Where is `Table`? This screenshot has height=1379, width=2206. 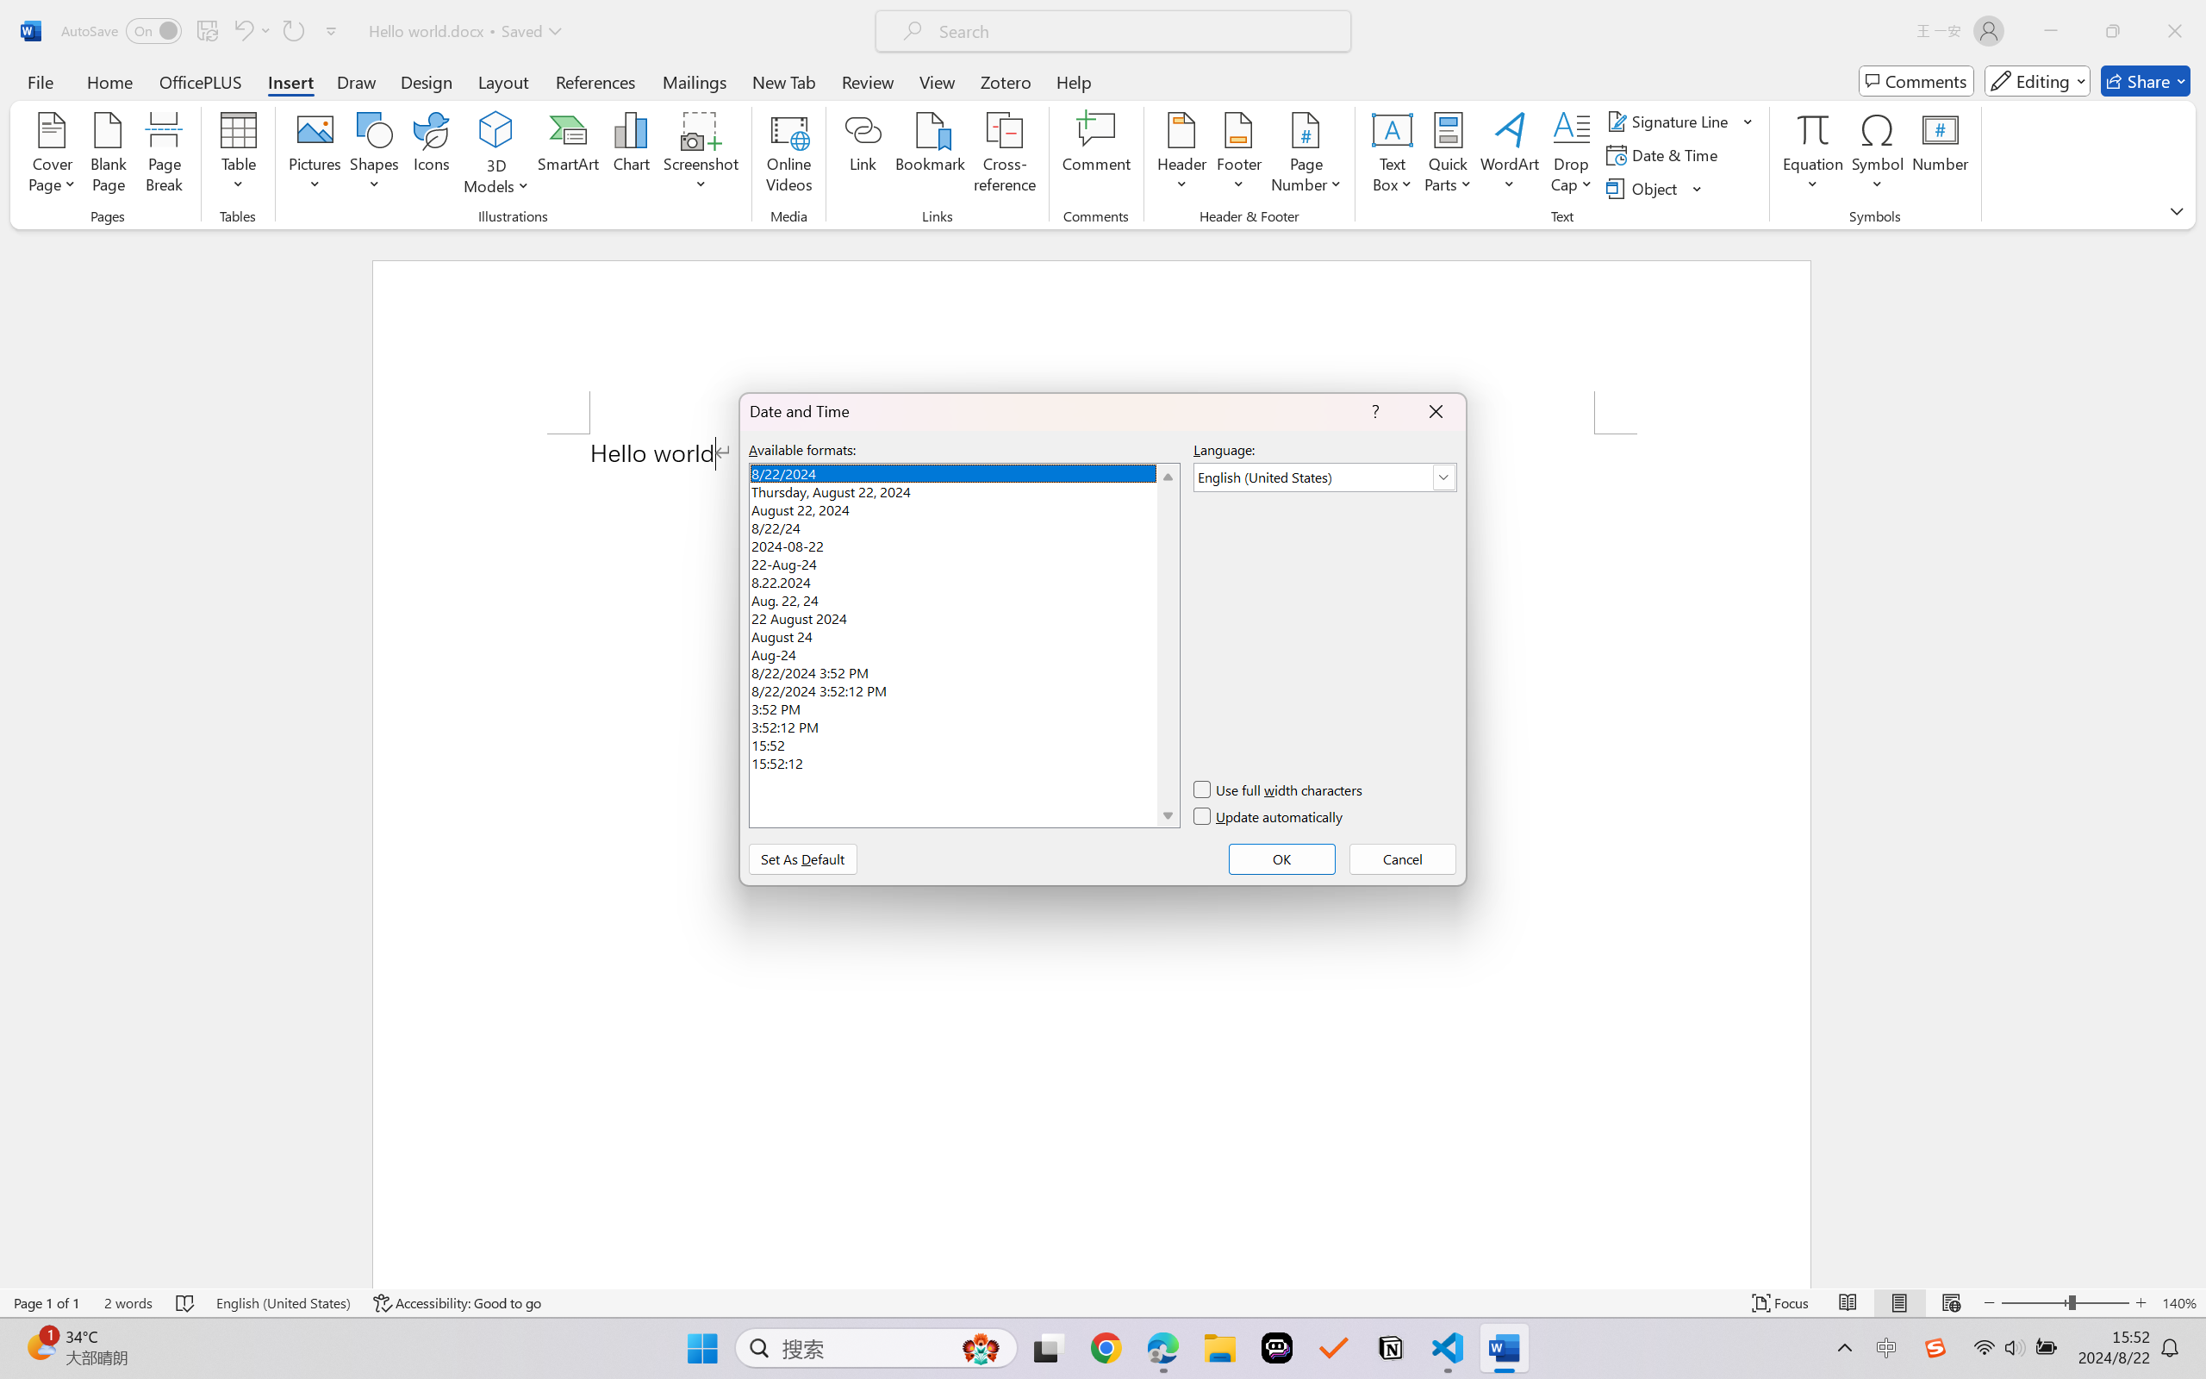
Table is located at coordinates (238, 155).